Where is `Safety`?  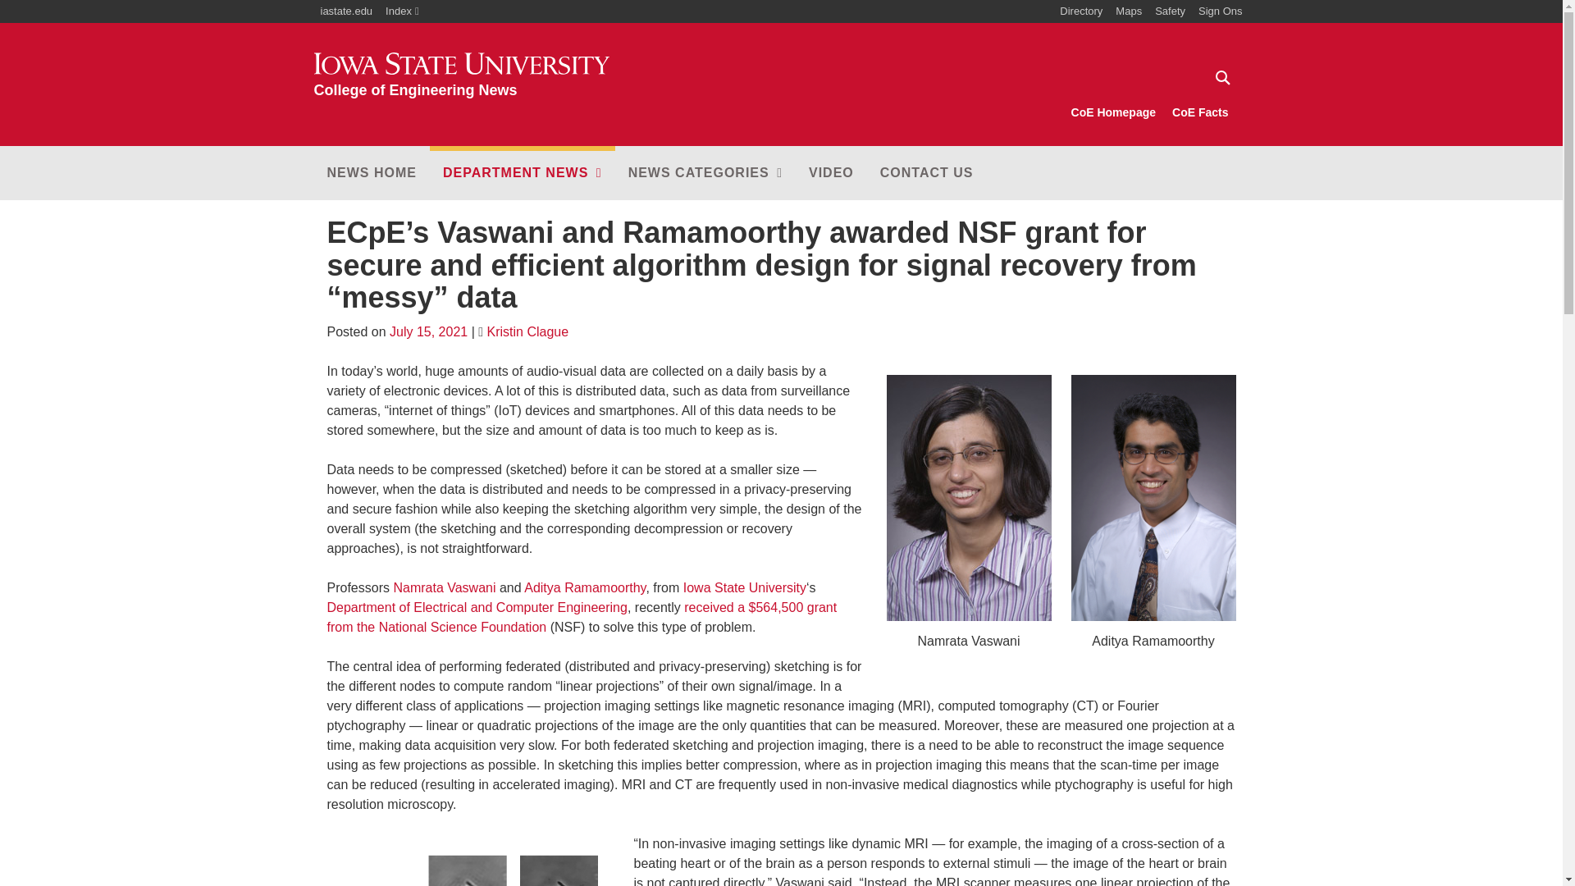 Safety is located at coordinates (1170, 11).